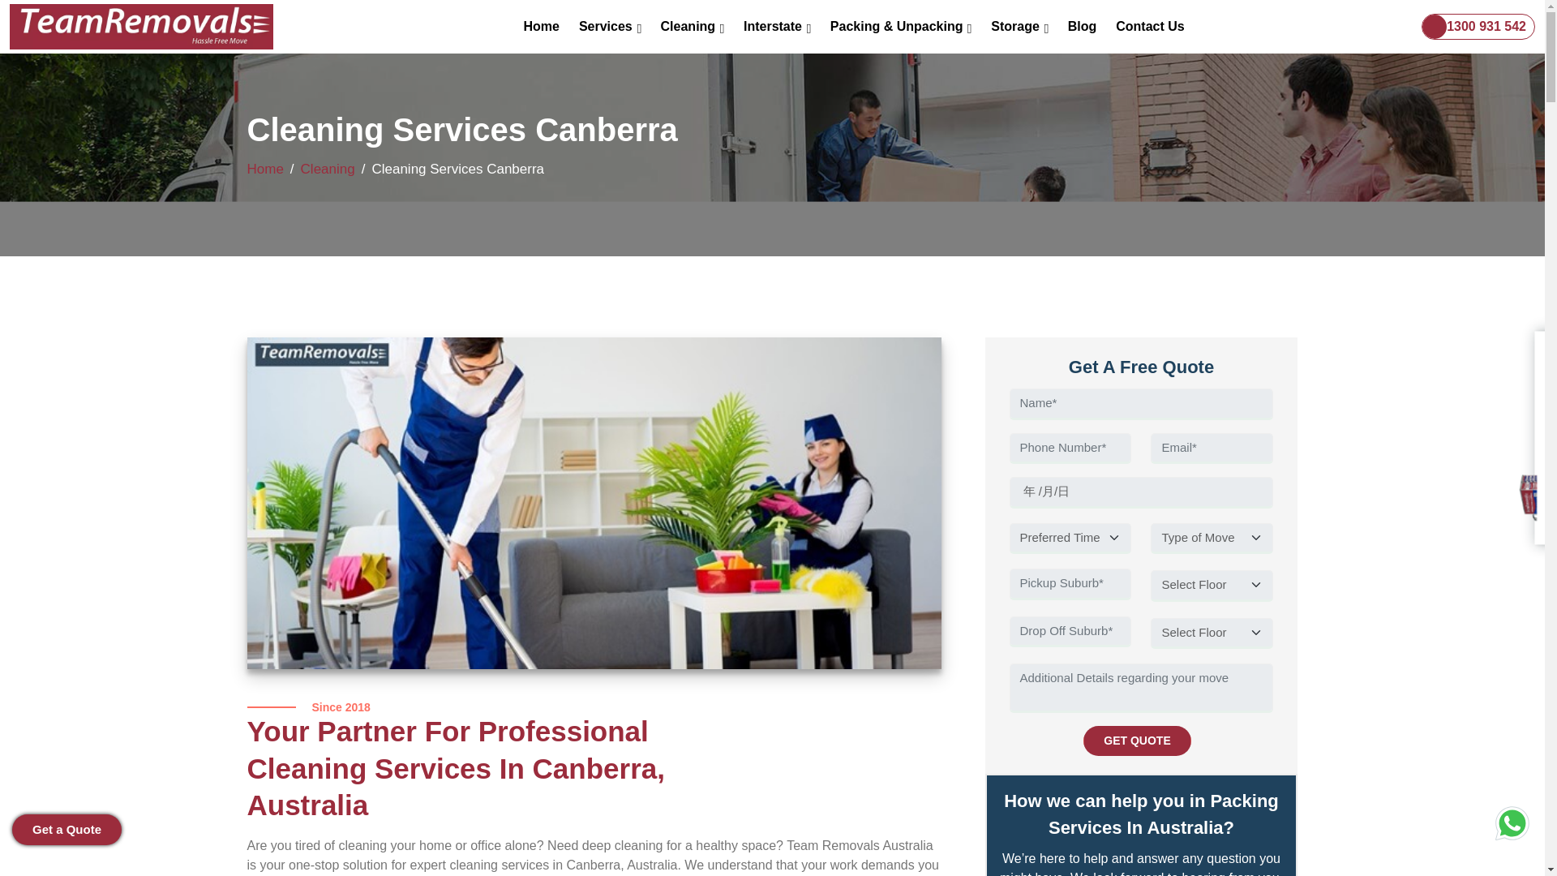 Image resolution: width=1557 pixels, height=876 pixels. What do you see at coordinates (777, 26) in the screenshot?
I see `Interstate` at bounding box center [777, 26].